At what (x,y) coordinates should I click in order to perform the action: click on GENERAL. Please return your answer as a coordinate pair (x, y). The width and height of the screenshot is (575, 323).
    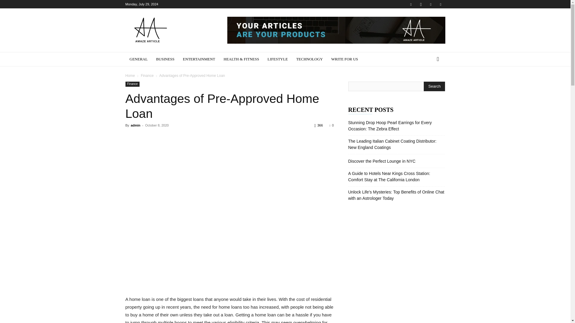
    Looking at the image, I should click on (138, 59).